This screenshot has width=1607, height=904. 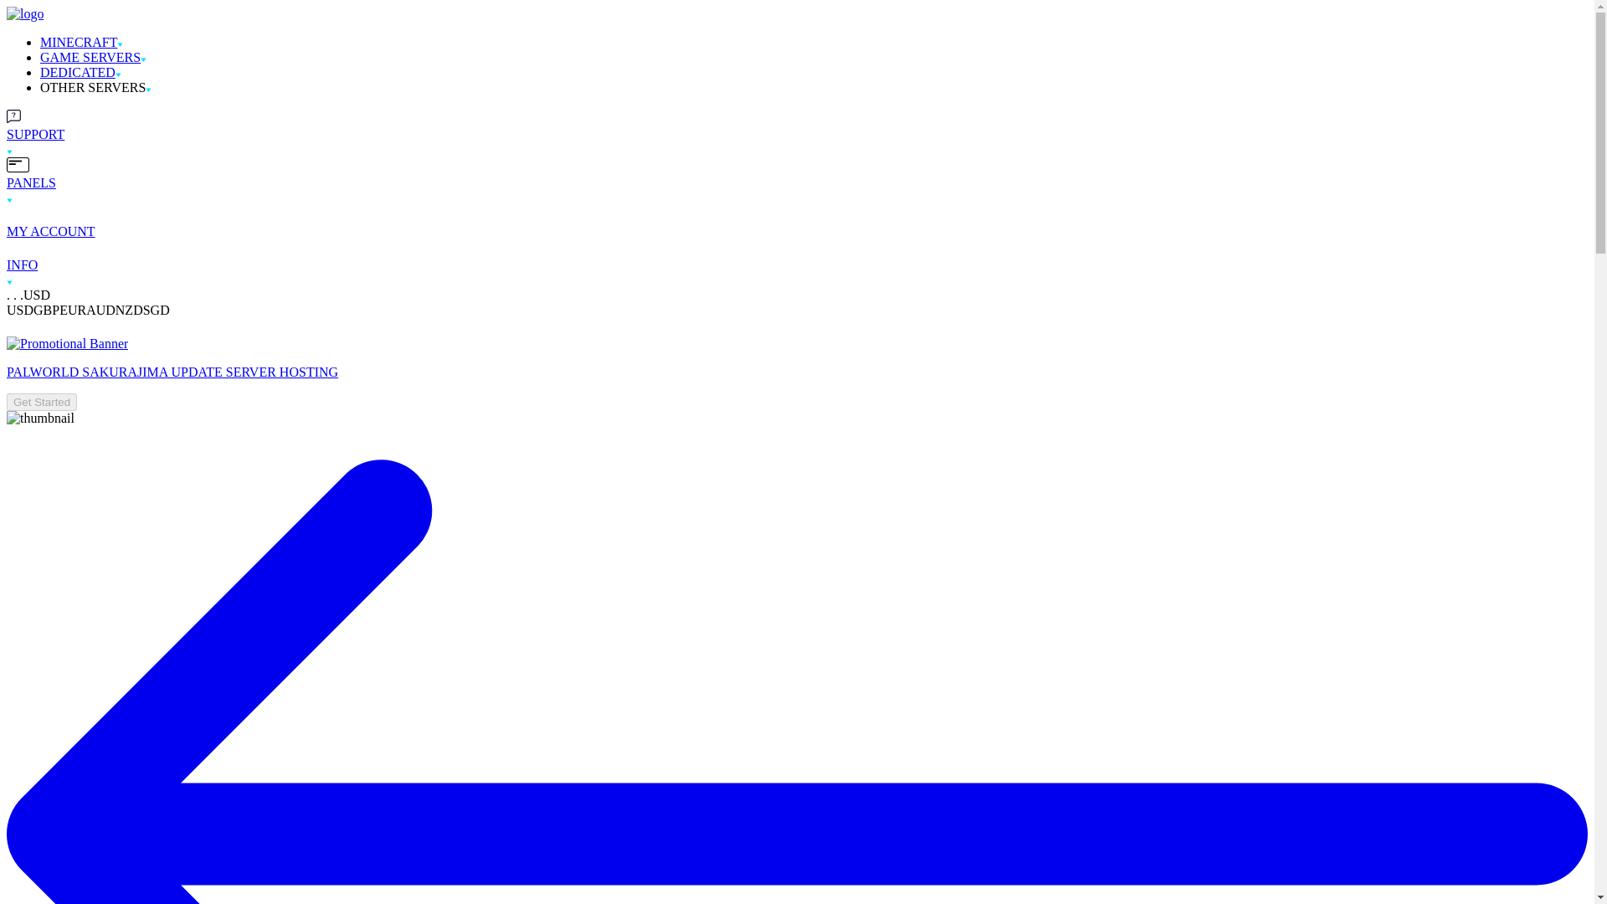 What do you see at coordinates (79, 42) in the screenshot?
I see `MINECRAFT` at bounding box center [79, 42].